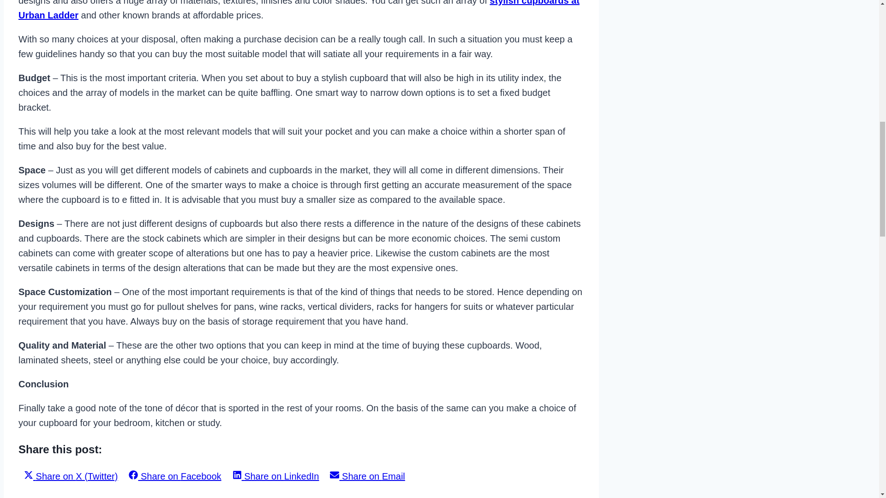  What do you see at coordinates (174, 476) in the screenshot?
I see `Share on Facebook` at bounding box center [174, 476].